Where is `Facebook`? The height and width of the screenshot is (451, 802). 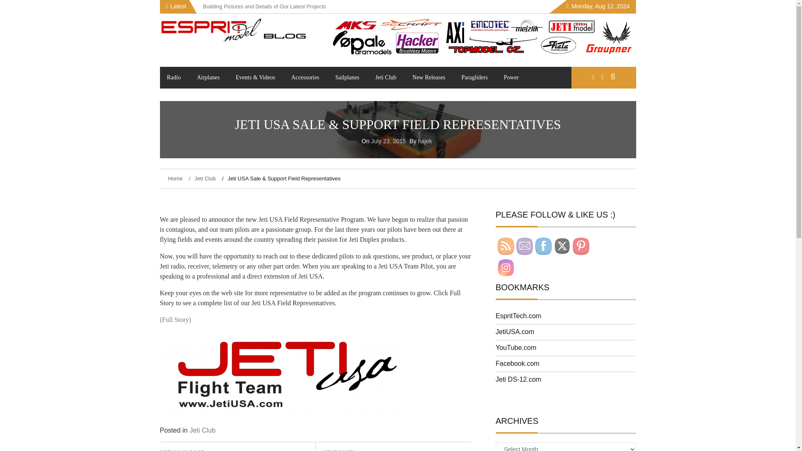 Facebook is located at coordinates (543, 246).